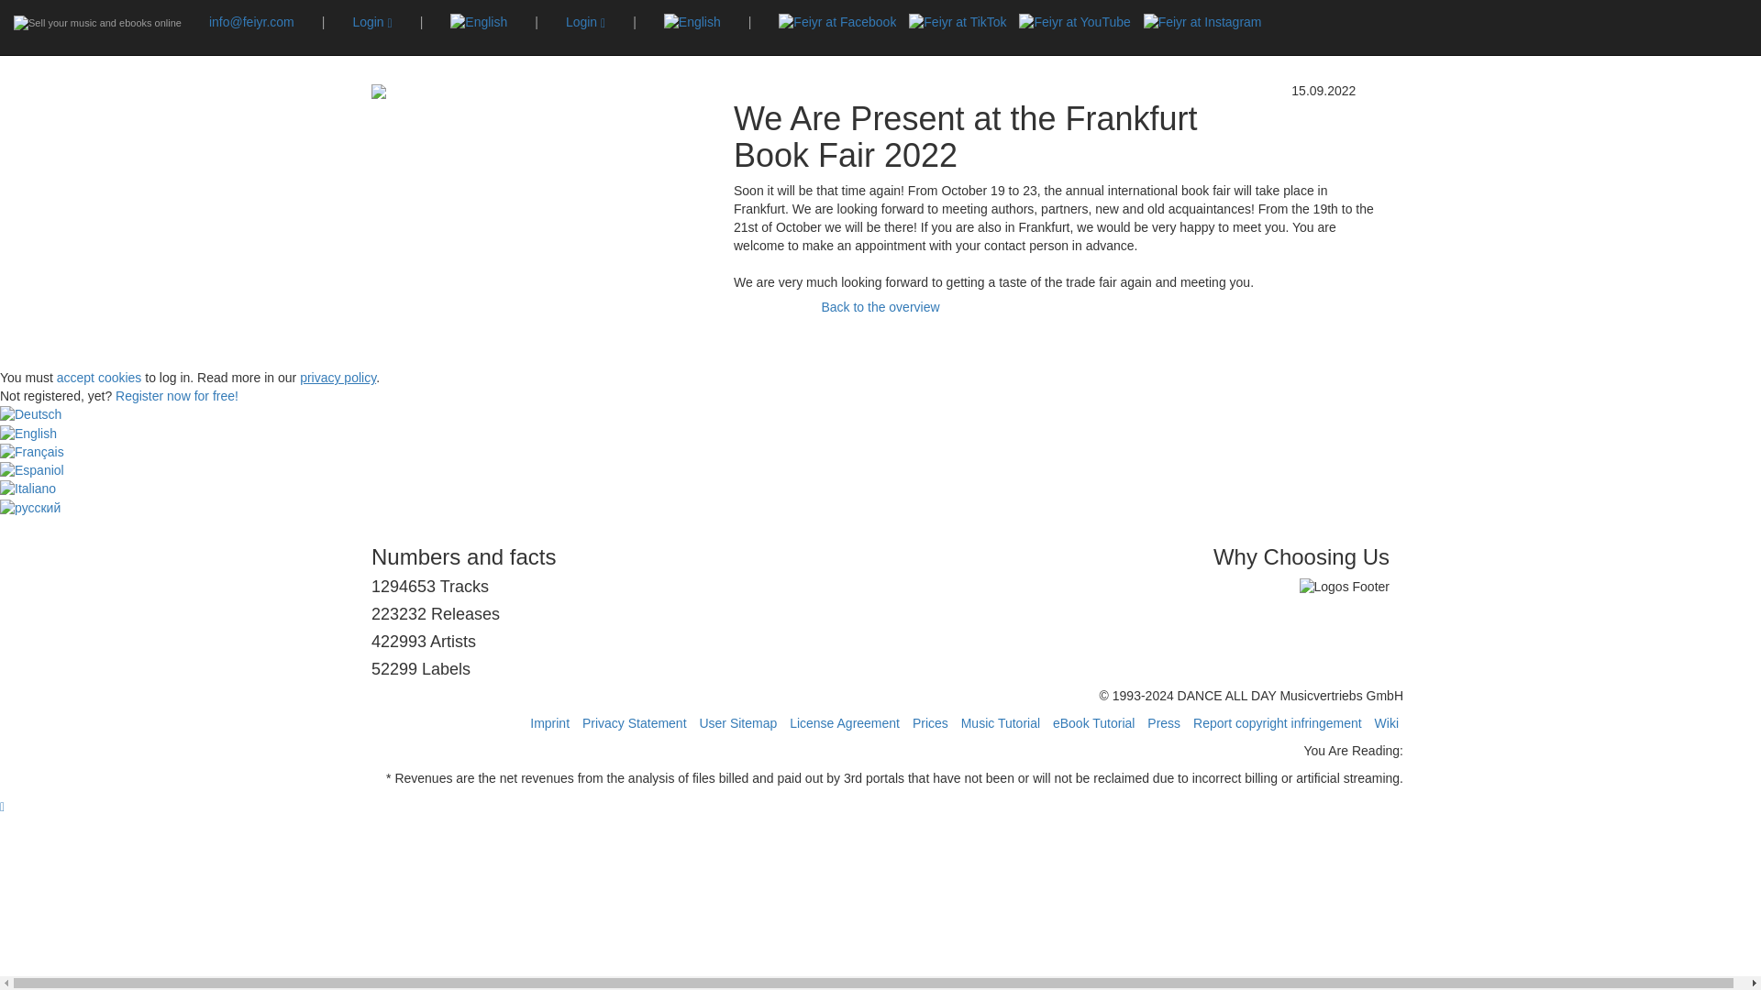 The width and height of the screenshot is (1761, 990). I want to click on Espaniol, so click(31, 471).